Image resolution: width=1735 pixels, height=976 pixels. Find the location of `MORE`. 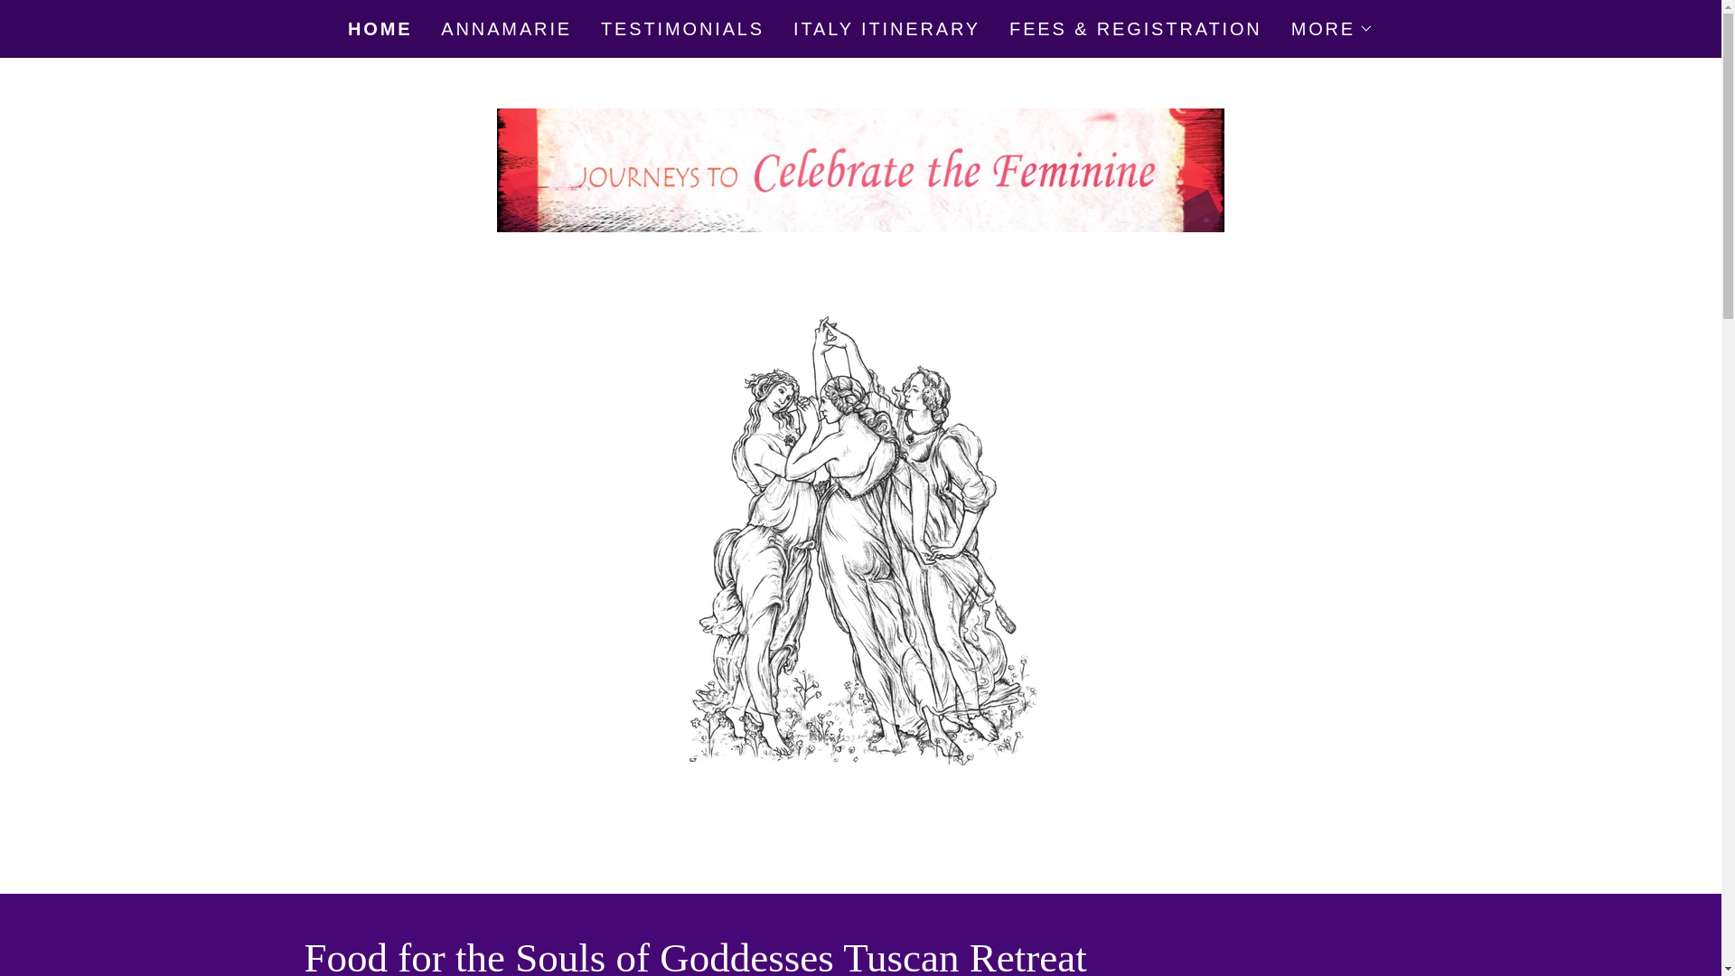

MORE is located at coordinates (1332, 29).